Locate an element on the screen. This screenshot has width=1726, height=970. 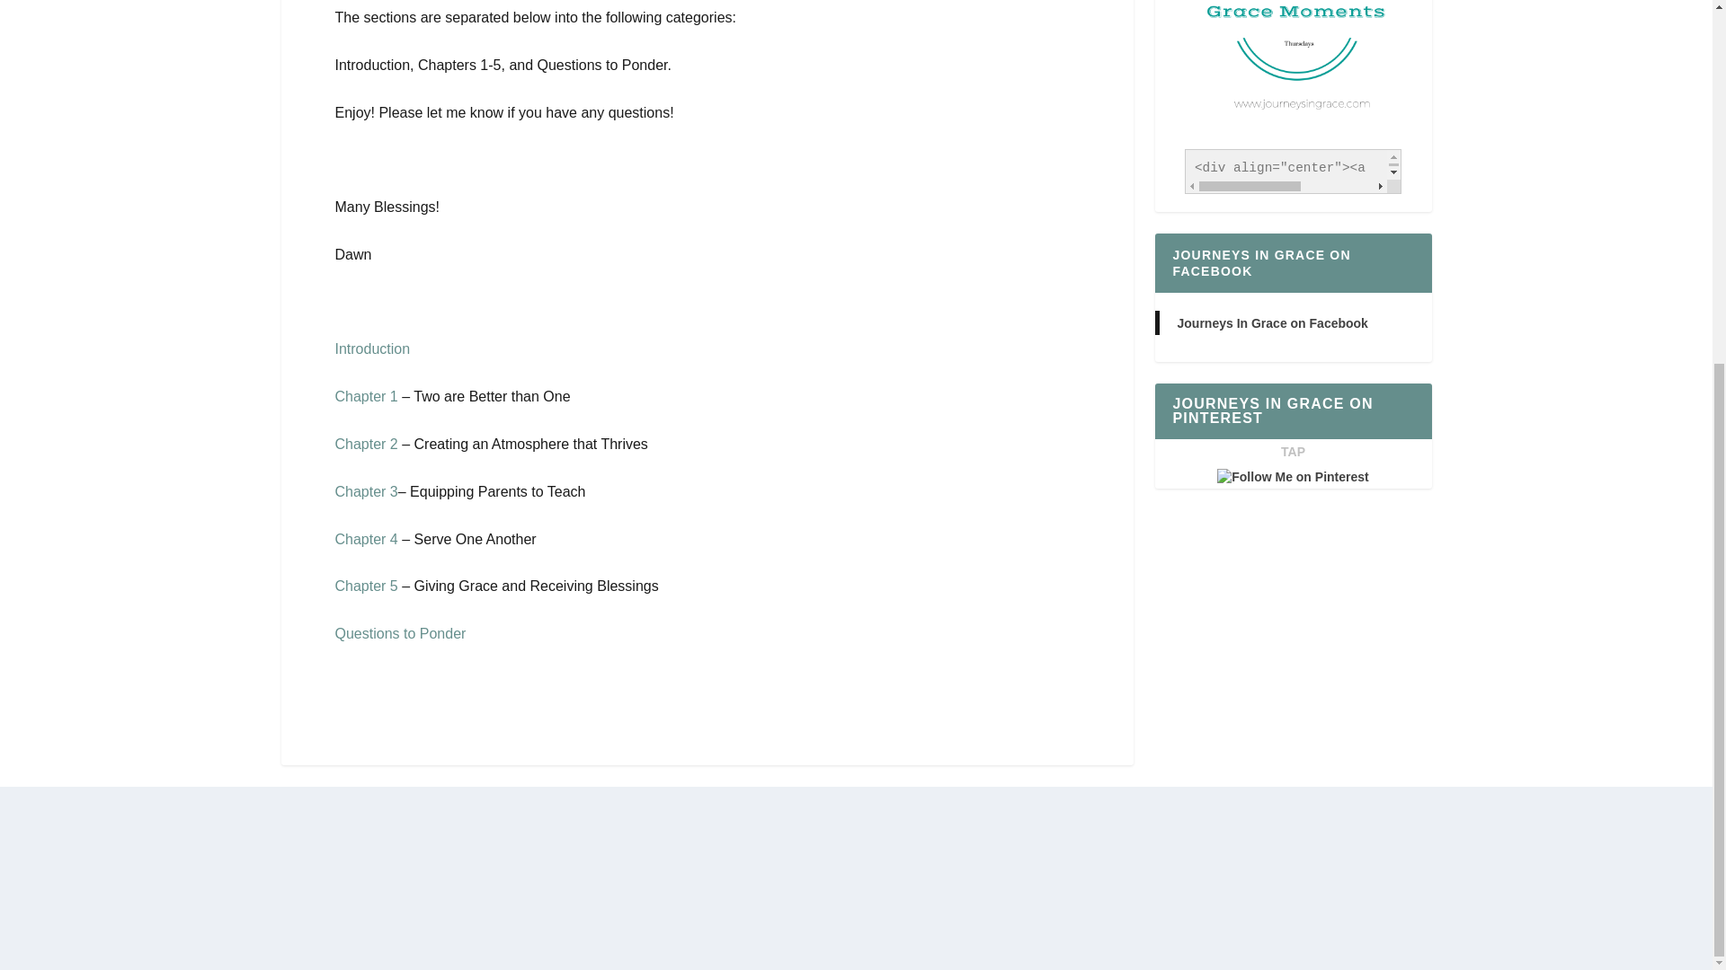
Part 3- Equipping Parents to Teach is located at coordinates (365, 491).